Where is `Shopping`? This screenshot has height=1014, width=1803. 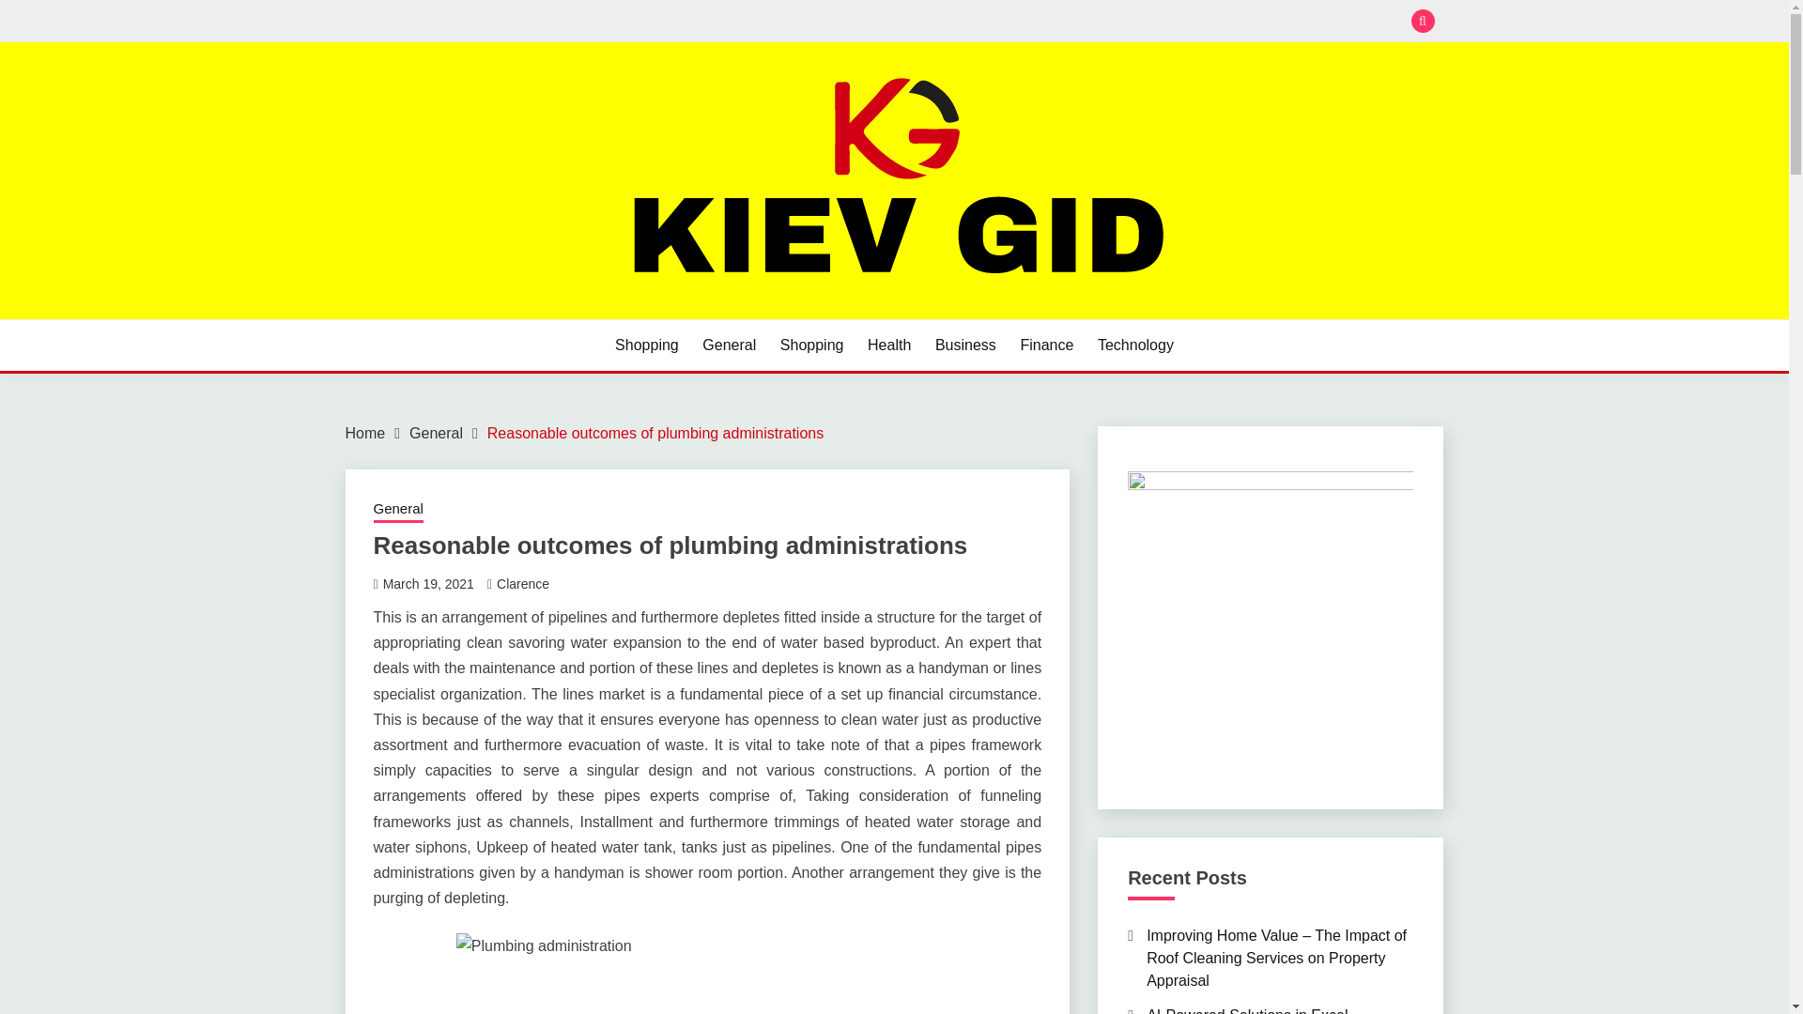
Shopping is located at coordinates (646, 346).